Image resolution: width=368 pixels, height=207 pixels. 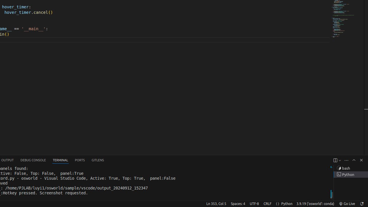 What do you see at coordinates (335, 160) in the screenshot?
I see `Split Terminal (Ctrl+Shift+5)` at bounding box center [335, 160].